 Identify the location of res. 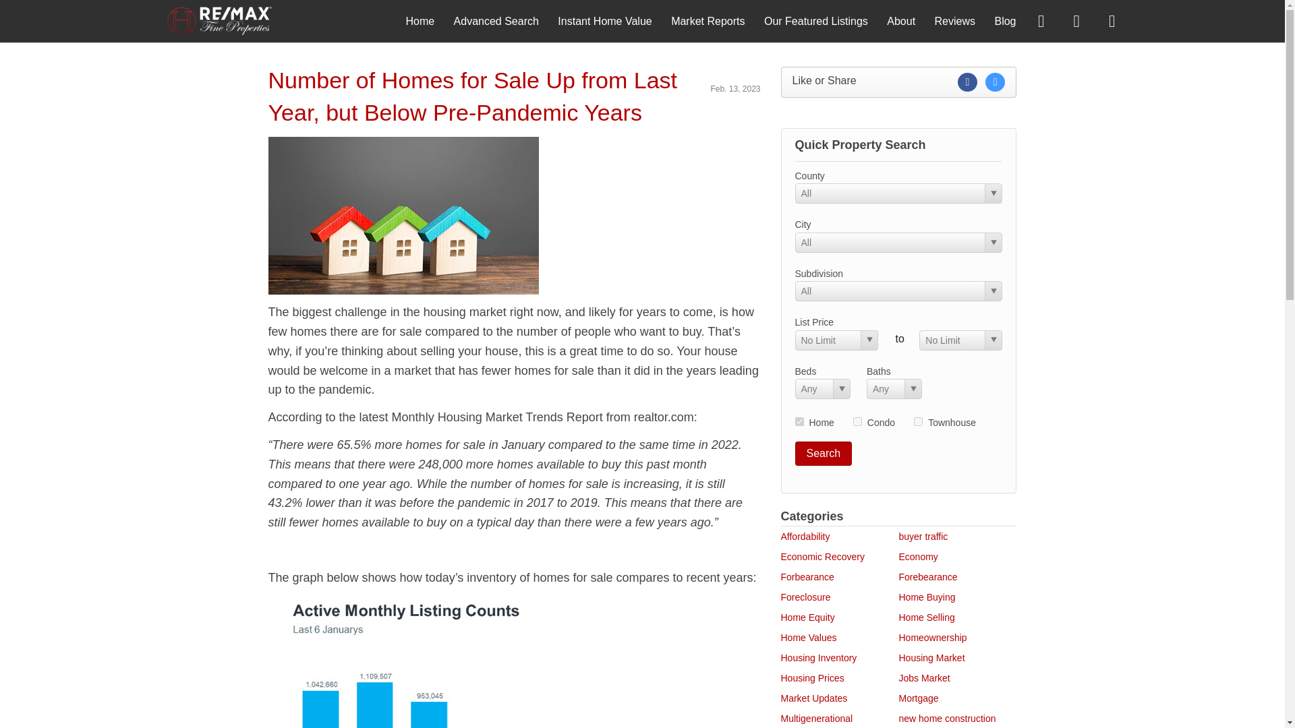
(799, 421).